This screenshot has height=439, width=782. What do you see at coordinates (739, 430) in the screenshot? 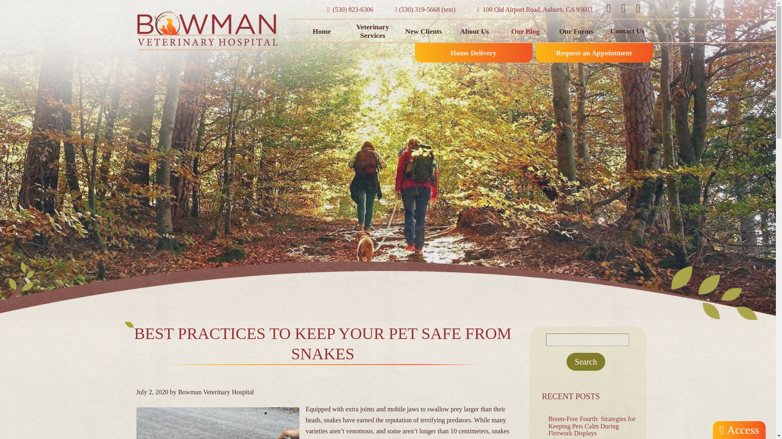
I see `Access` at bounding box center [739, 430].